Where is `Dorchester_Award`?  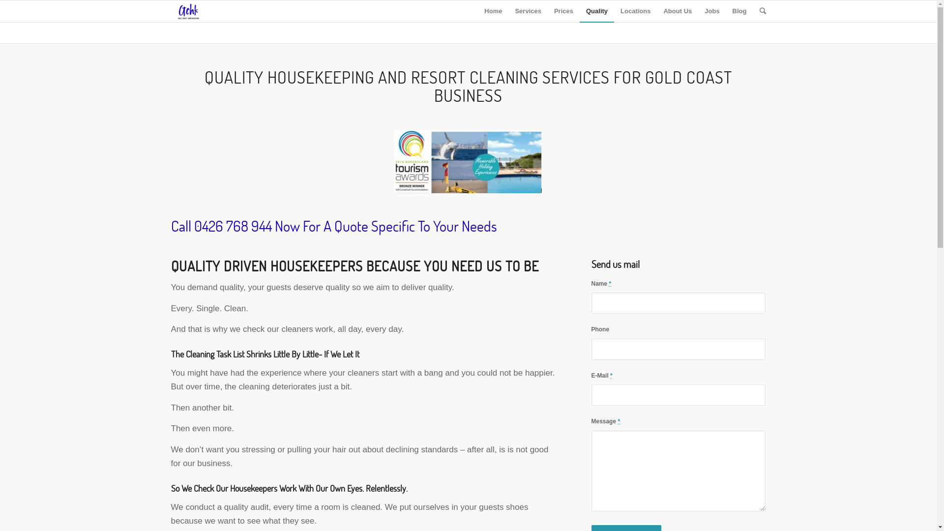
Dorchester_Award is located at coordinates (468, 161).